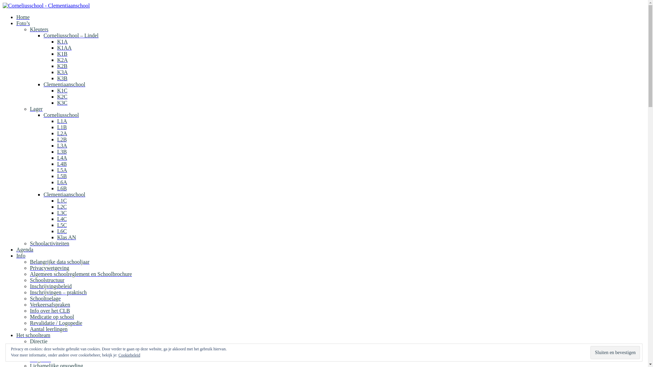  Describe the element at coordinates (50, 304) in the screenshot. I see `Verkeersafspraken` at that location.